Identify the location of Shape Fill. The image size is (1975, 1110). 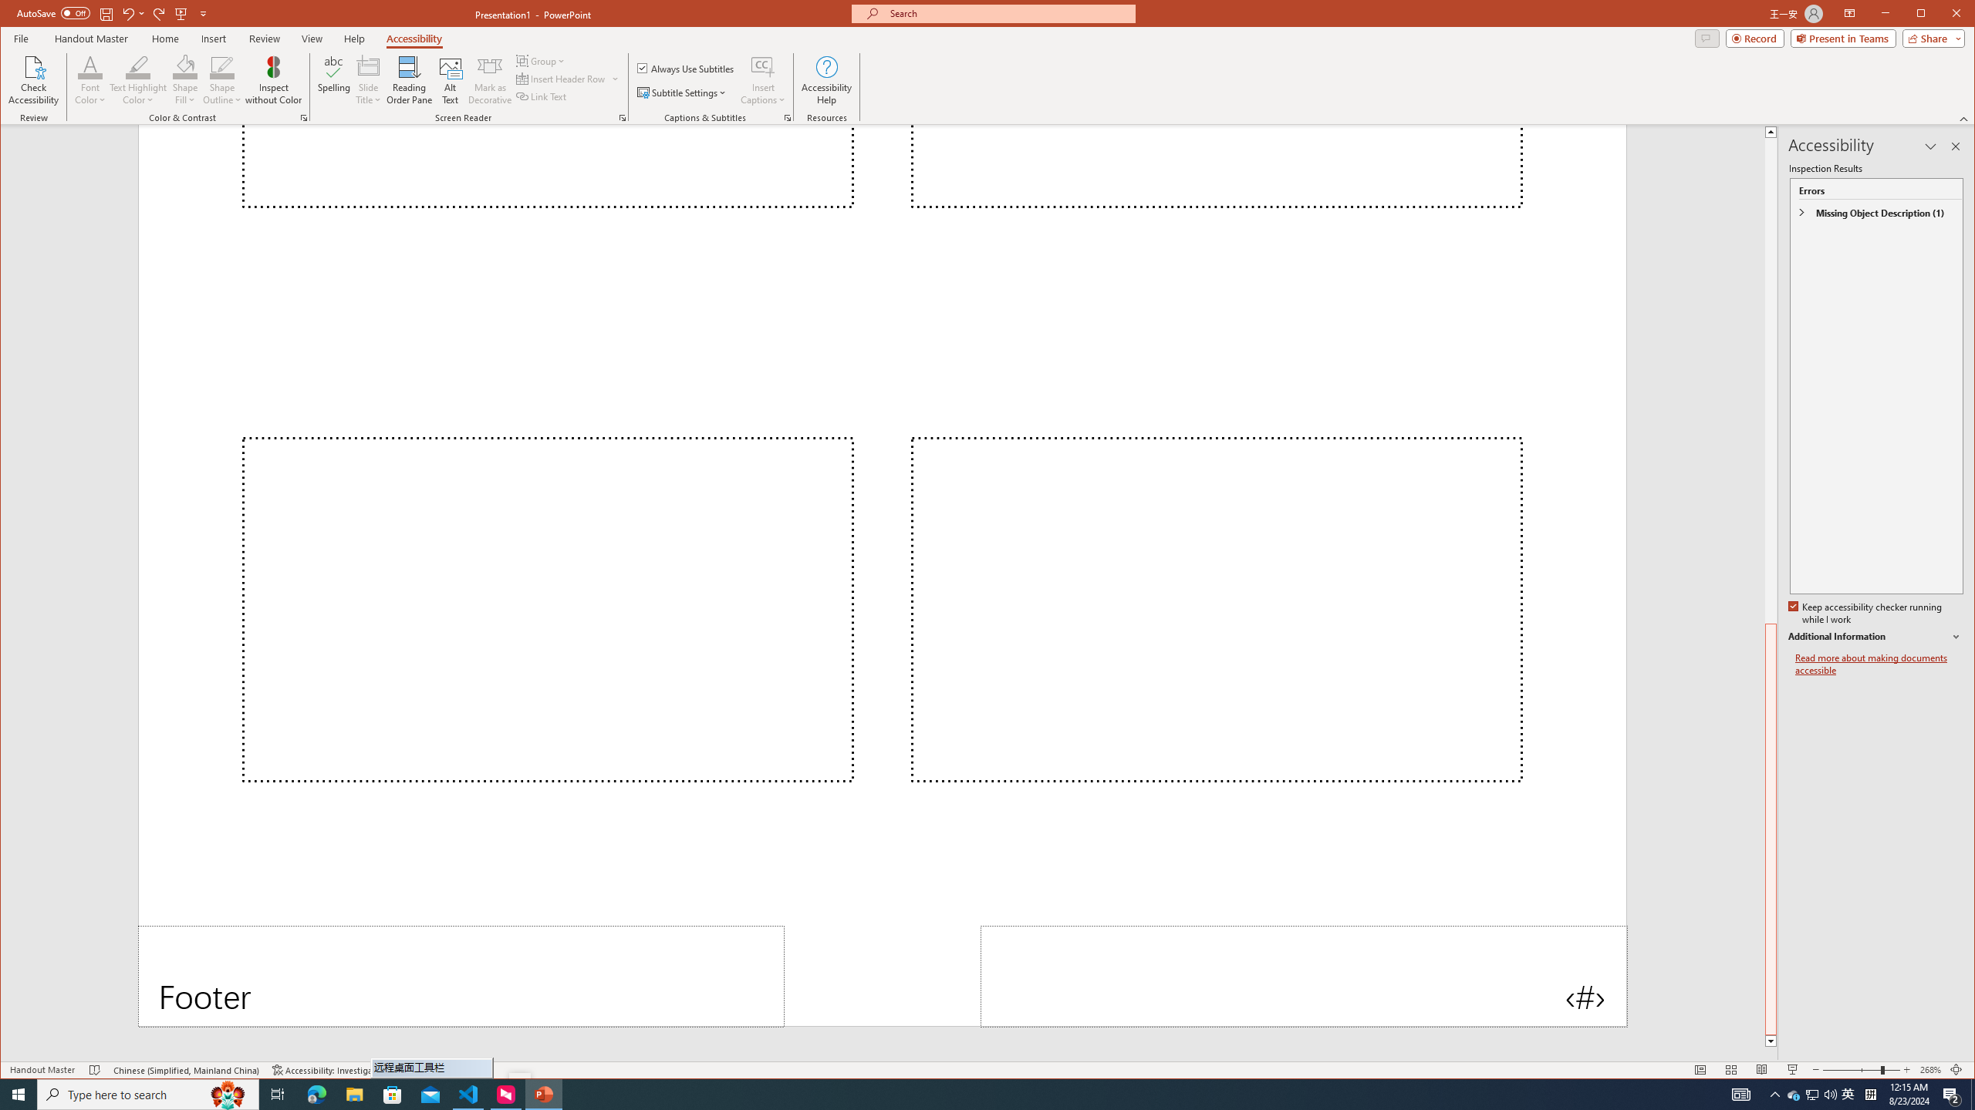
(185, 80).